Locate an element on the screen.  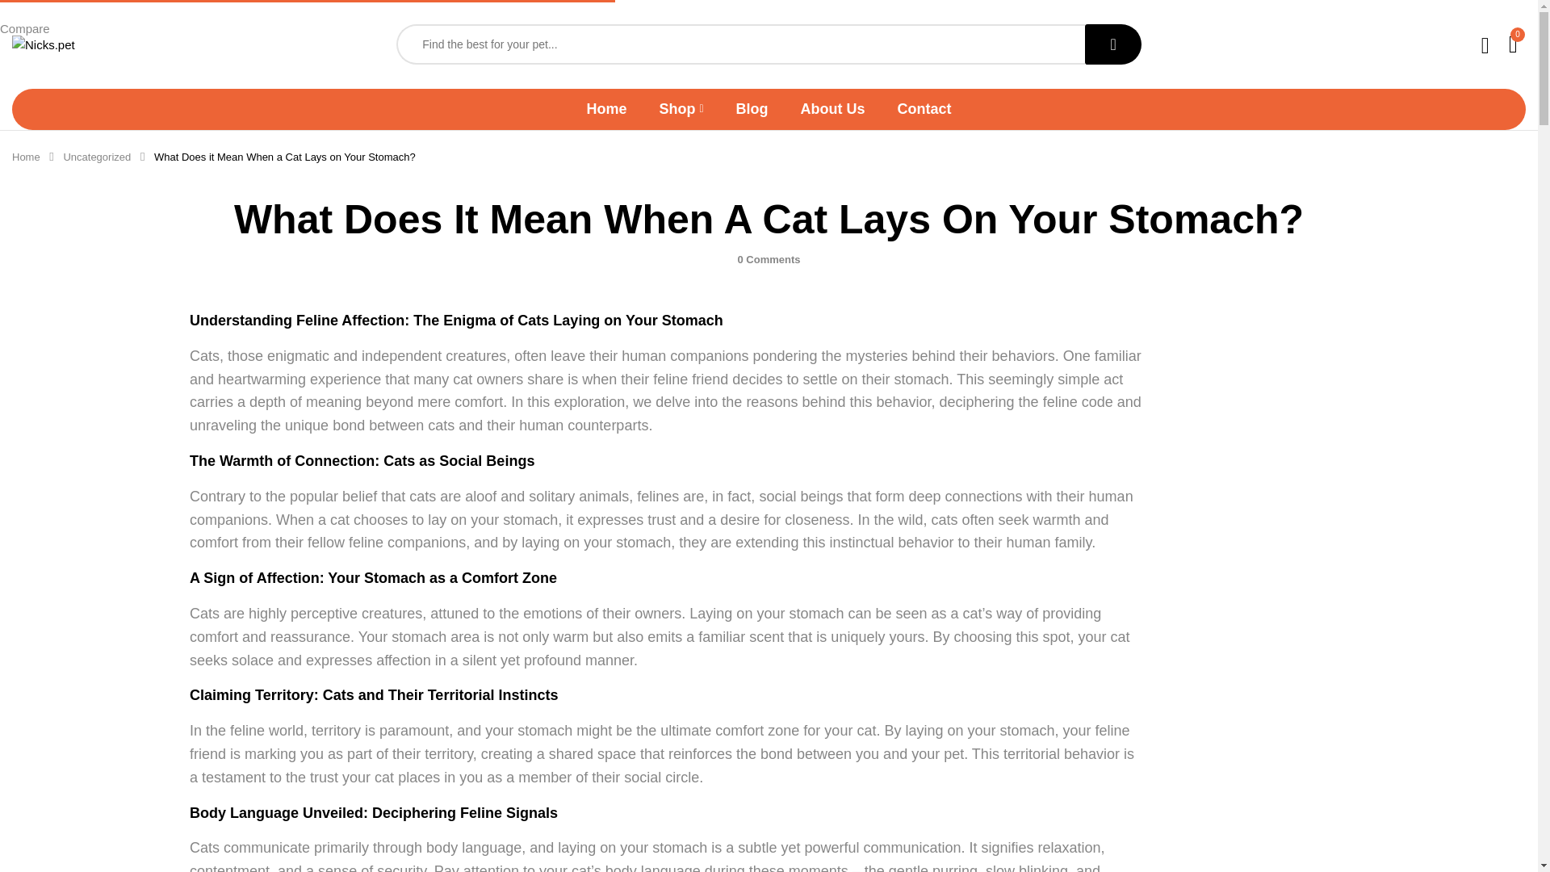
Contact is located at coordinates (924, 108).